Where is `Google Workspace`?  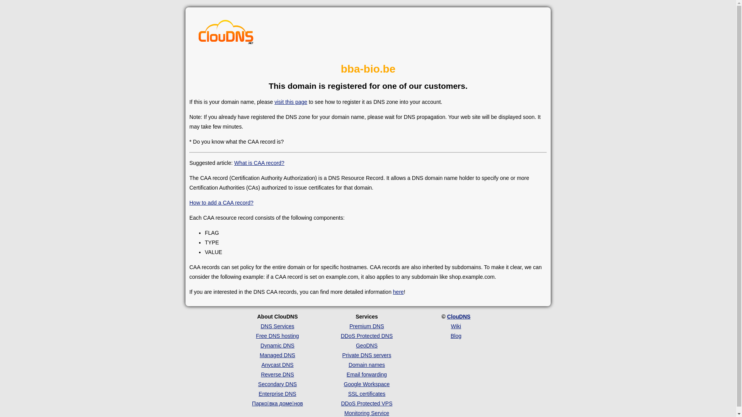 Google Workspace is located at coordinates (367, 384).